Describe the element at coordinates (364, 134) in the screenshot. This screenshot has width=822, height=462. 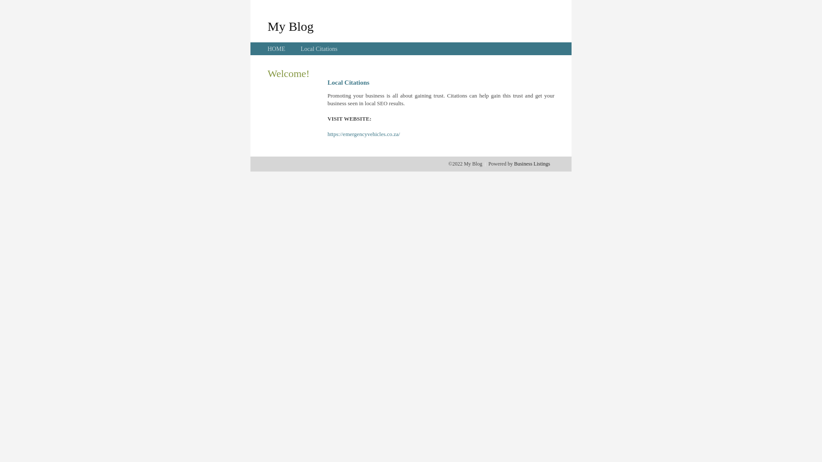
I see `https://emergencyvehicles.co.za/` at that location.